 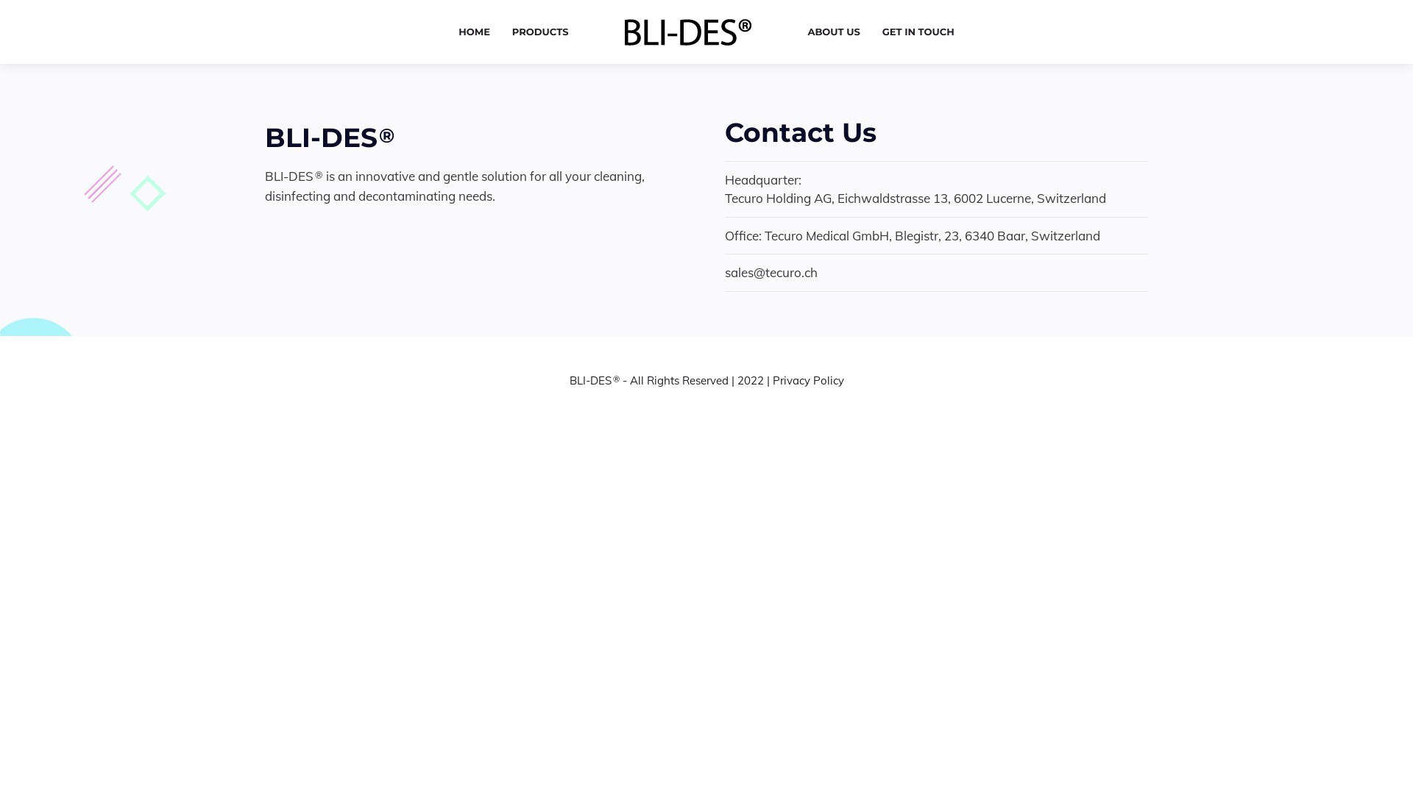 What do you see at coordinates (771, 272) in the screenshot?
I see `sales@tecuro.ch` at bounding box center [771, 272].